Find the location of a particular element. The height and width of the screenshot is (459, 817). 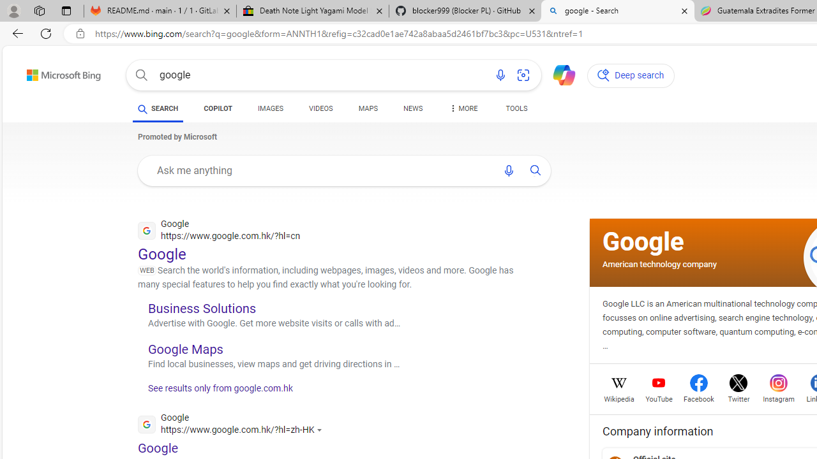

Facebook is located at coordinates (698, 398).